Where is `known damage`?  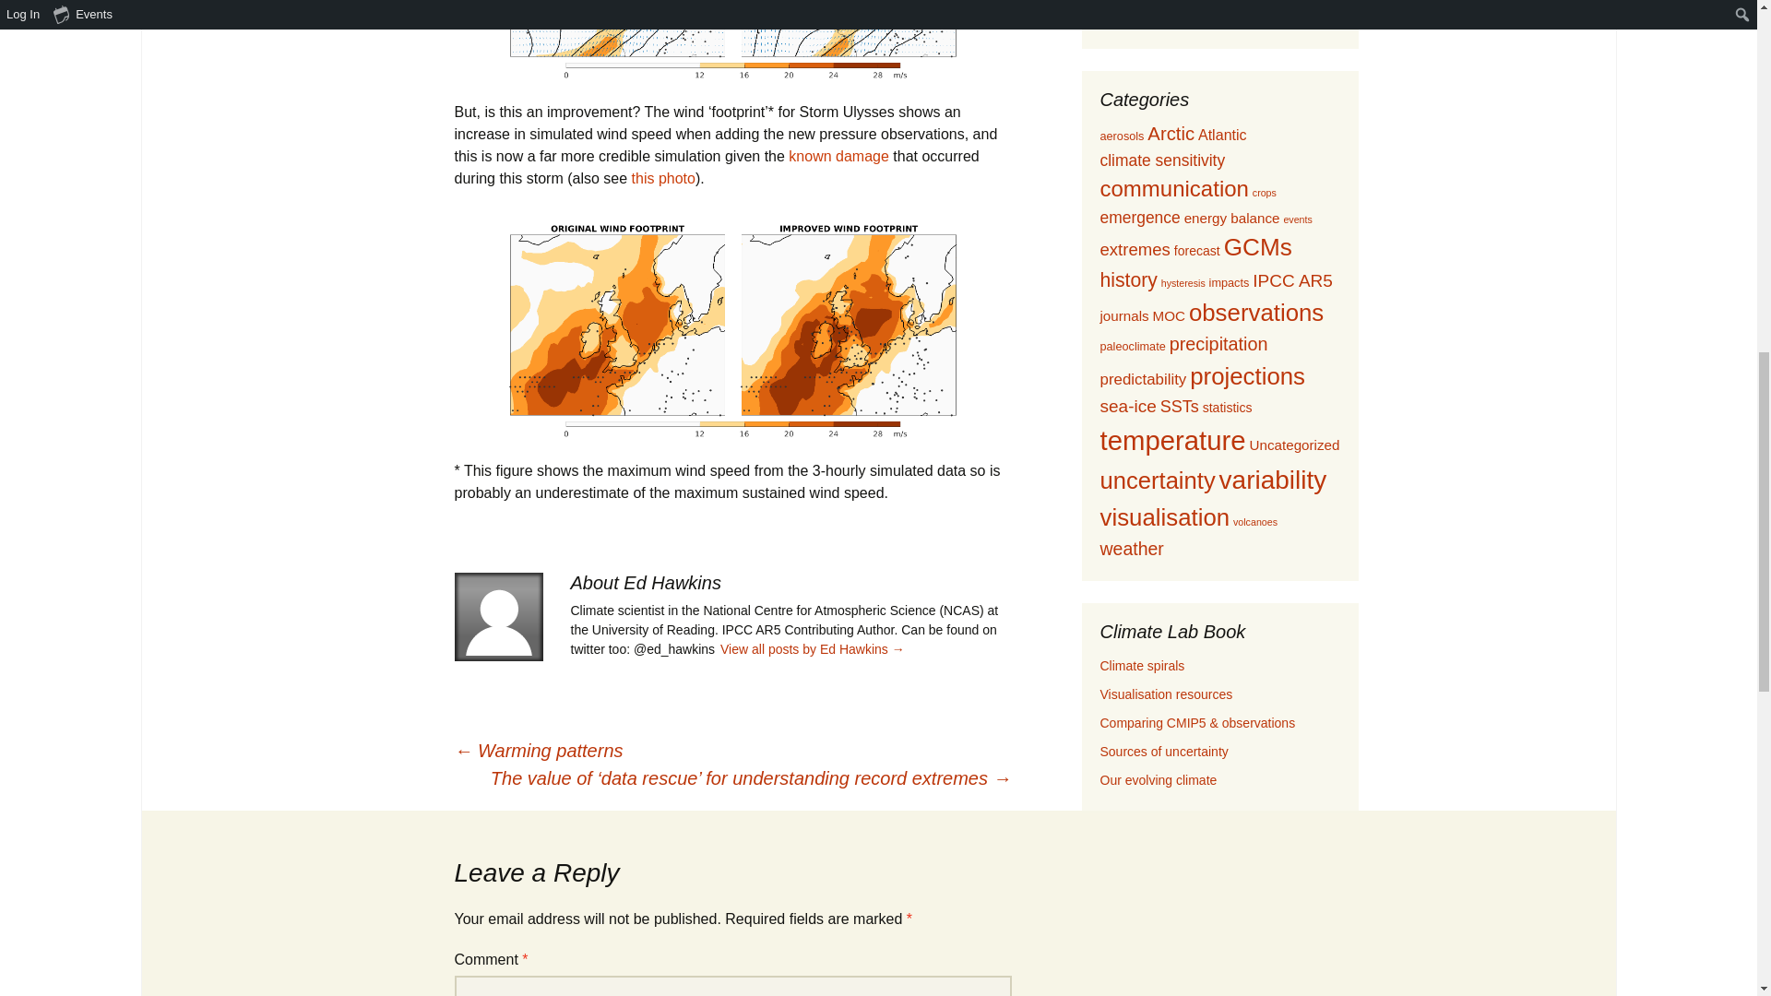 known damage is located at coordinates (838, 156).